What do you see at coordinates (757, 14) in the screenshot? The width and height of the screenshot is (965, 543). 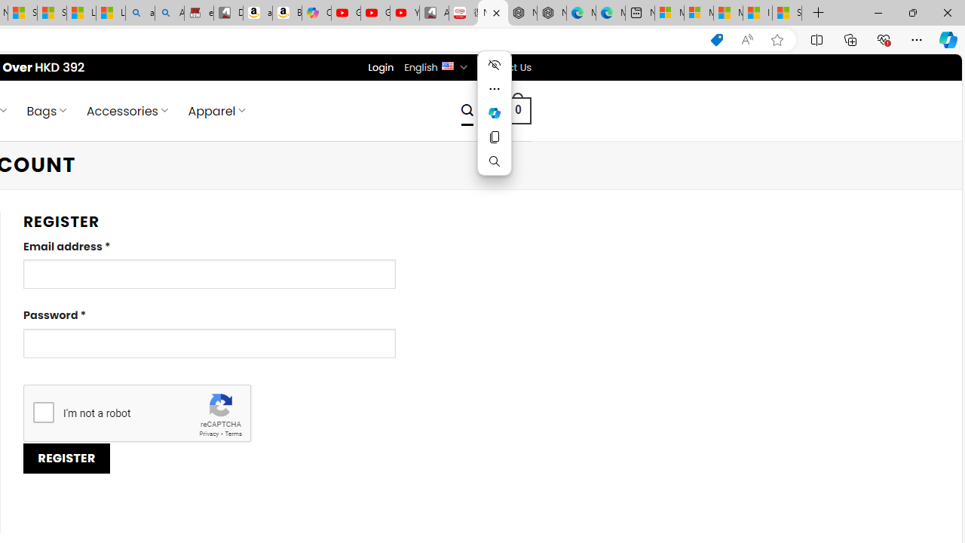 I see `I Gained 20 Pounds of Muscle in 30 Days! | Watch` at bounding box center [757, 14].